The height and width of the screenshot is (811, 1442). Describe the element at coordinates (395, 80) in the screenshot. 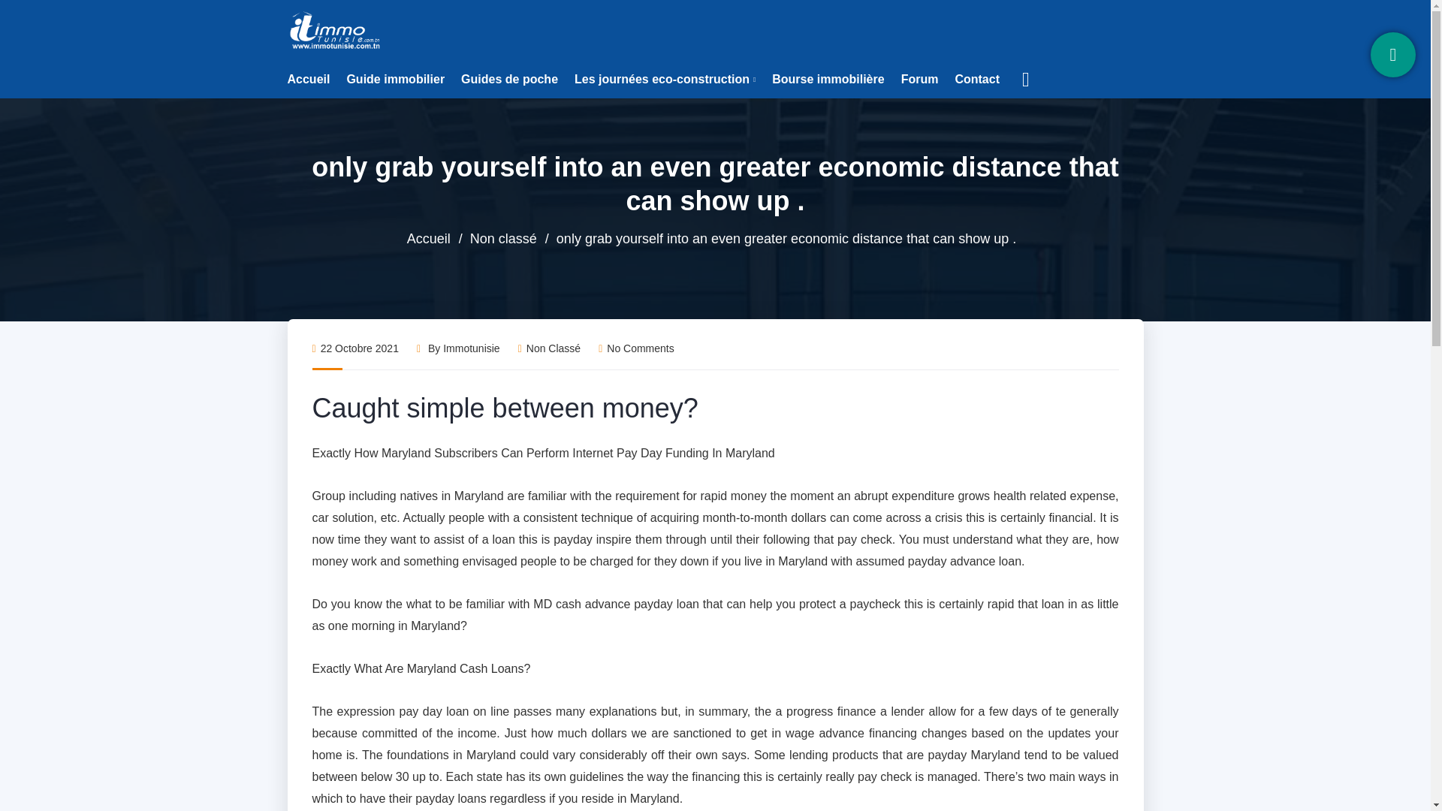

I see `Guide immobilier` at that location.